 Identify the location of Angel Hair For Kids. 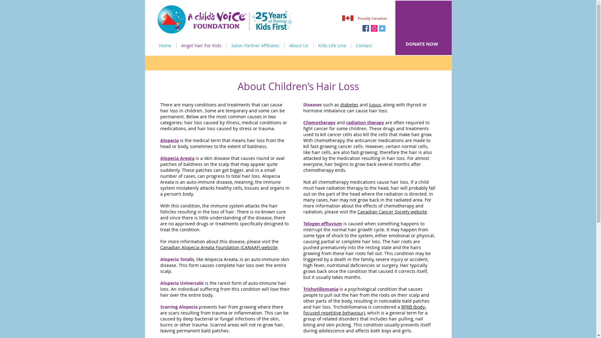
(202, 46).